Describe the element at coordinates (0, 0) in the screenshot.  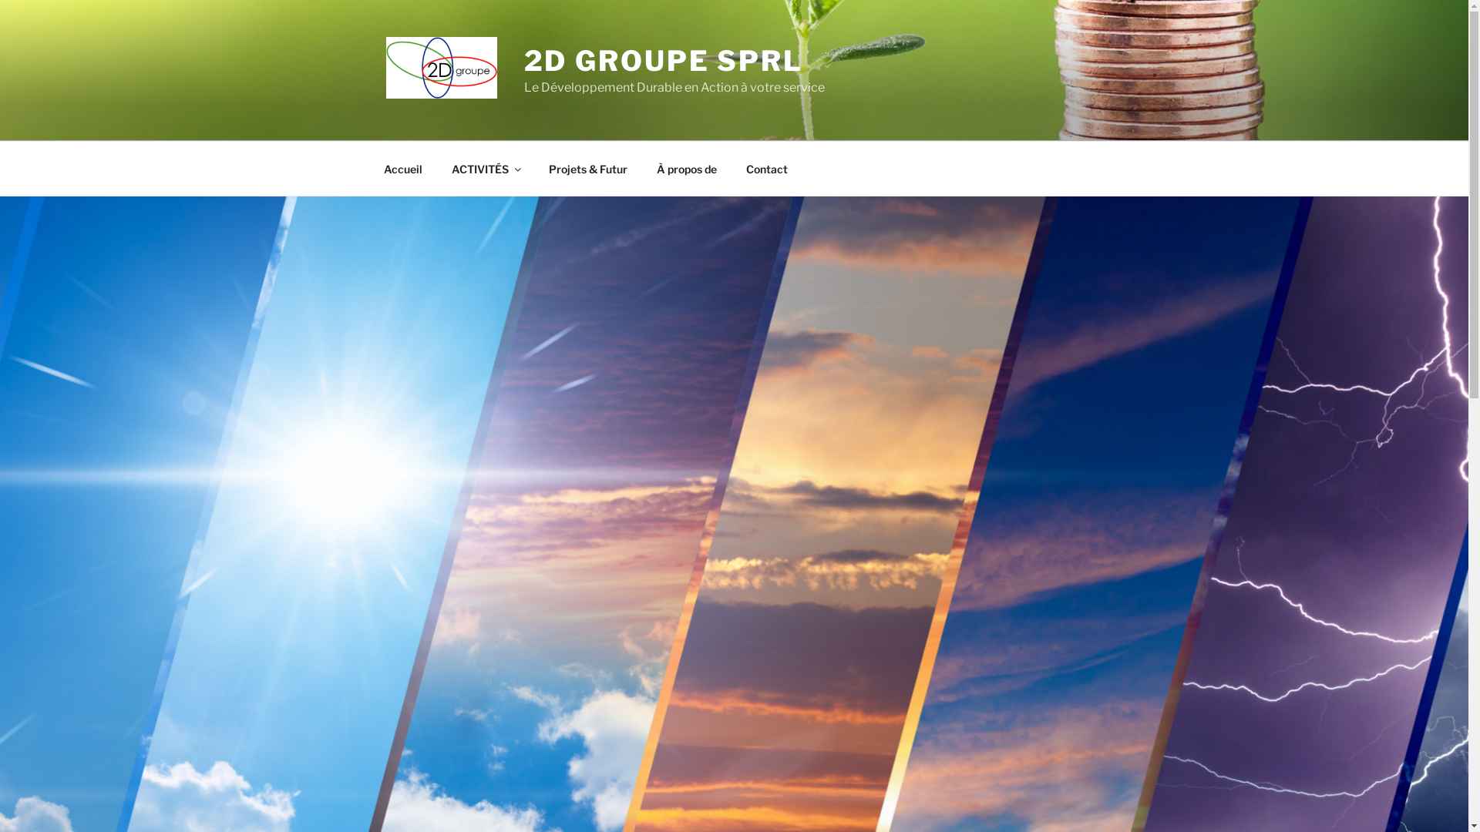
I see `Aller au contenu principal` at that location.